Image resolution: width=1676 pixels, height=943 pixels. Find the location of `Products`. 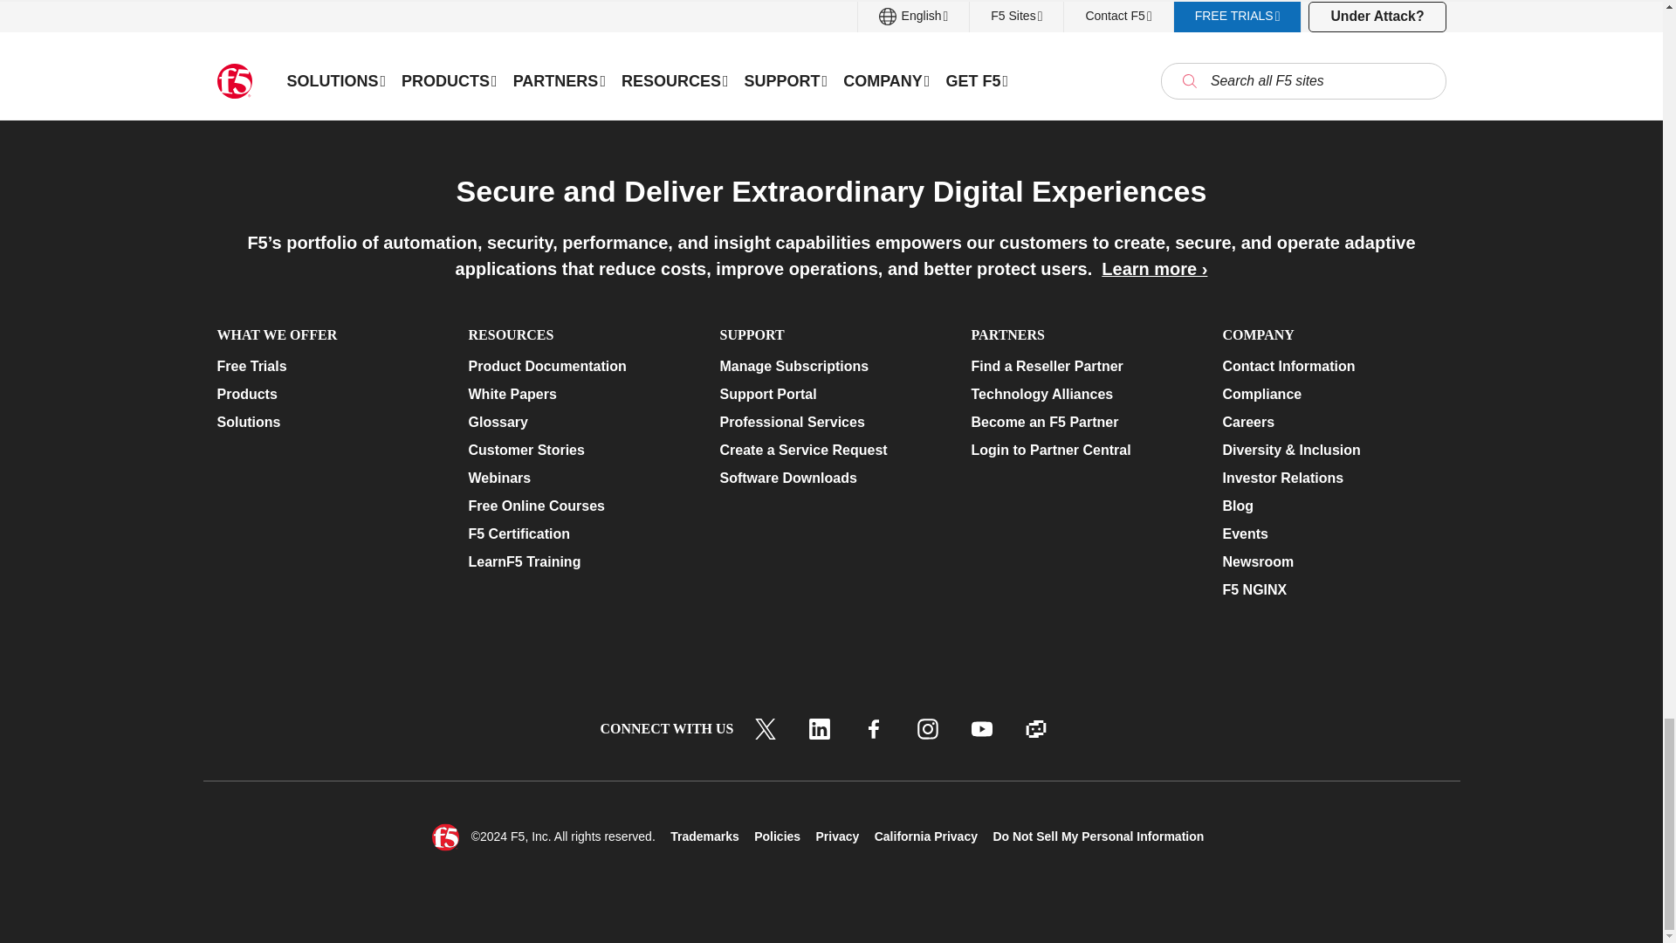

Products is located at coordinates (327, 395).